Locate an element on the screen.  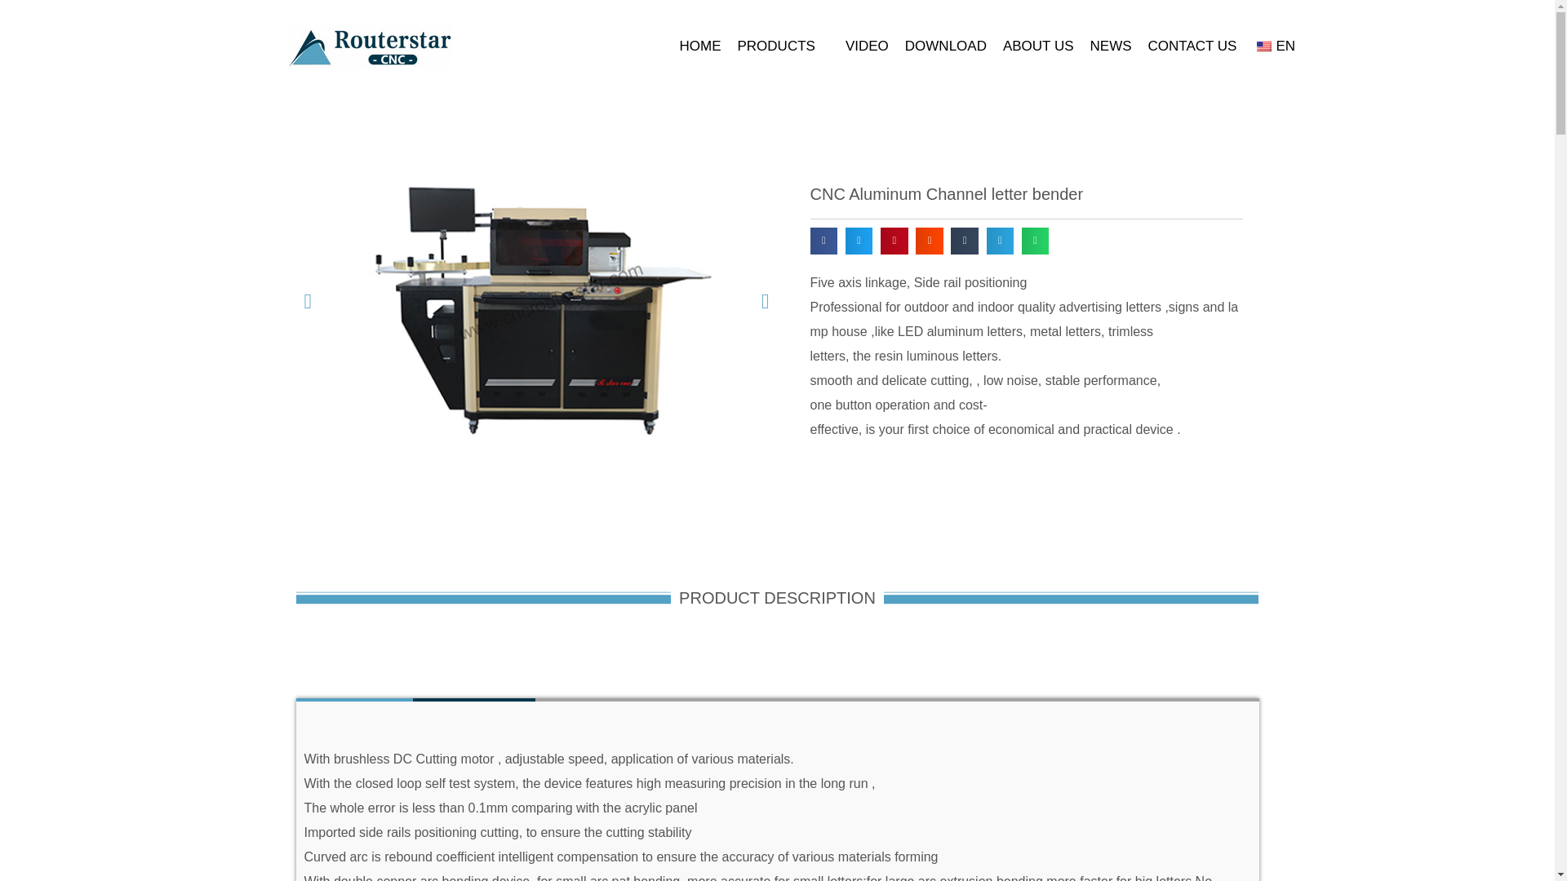
NEWS is located at coordinates (1111, 46).